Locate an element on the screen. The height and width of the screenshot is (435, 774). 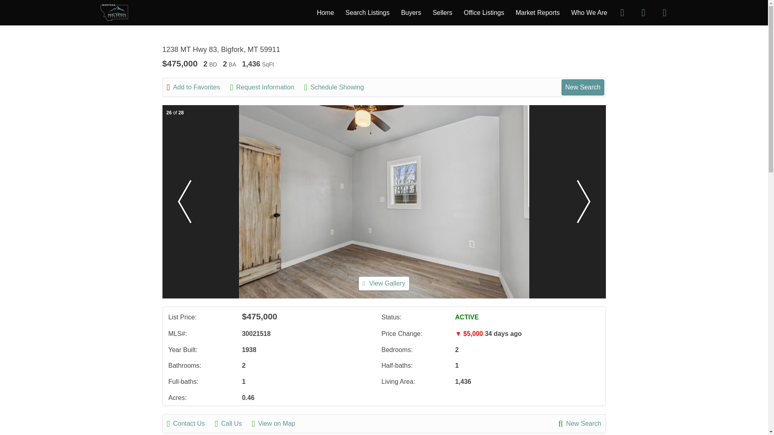
View Gallery is located at coordinates (384, 283).